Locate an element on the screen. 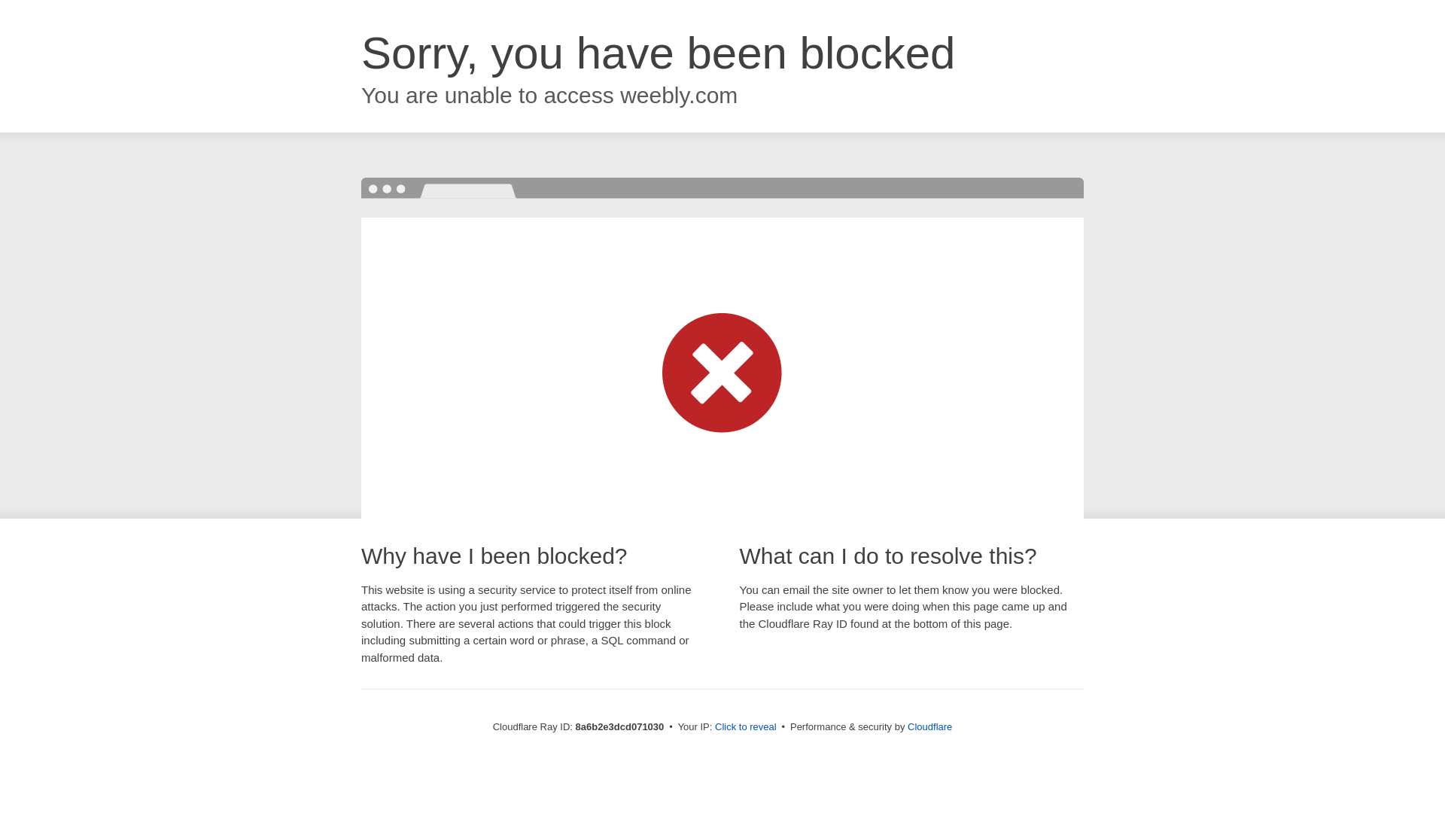 The image size is (1445, 813). Cloudflare is located at coordinates (929, 726).